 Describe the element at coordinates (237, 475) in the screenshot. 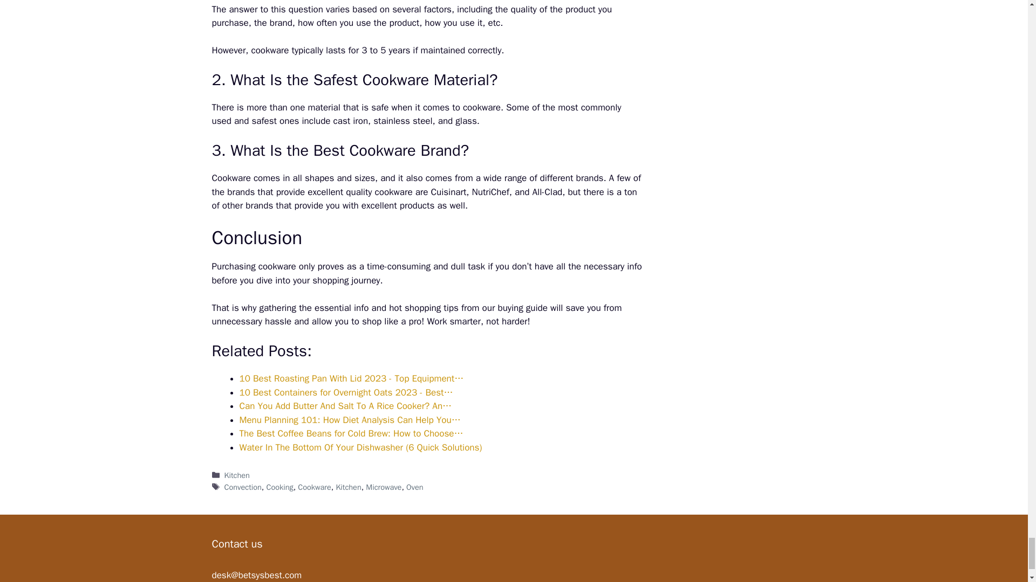

I see `Kitchen` at that location.